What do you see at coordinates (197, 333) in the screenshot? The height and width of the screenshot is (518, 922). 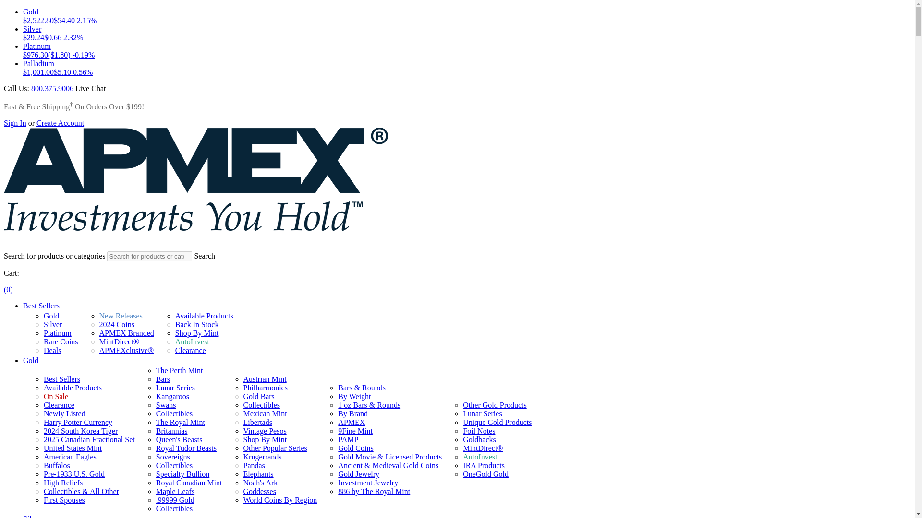 I see `Shop By Mint` at bounding box center [197, 333].